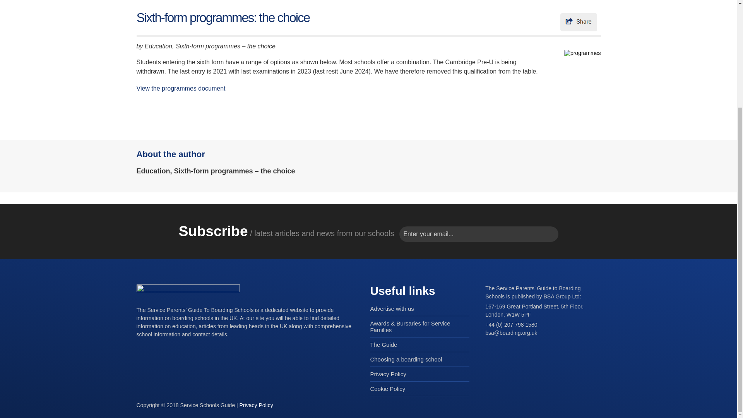 This screenshot has width=743, height=418. What do you see at coordinates (406, 359) in the screenshot?
I see `Choosing a boarding school` at bounding box center [406, 359].